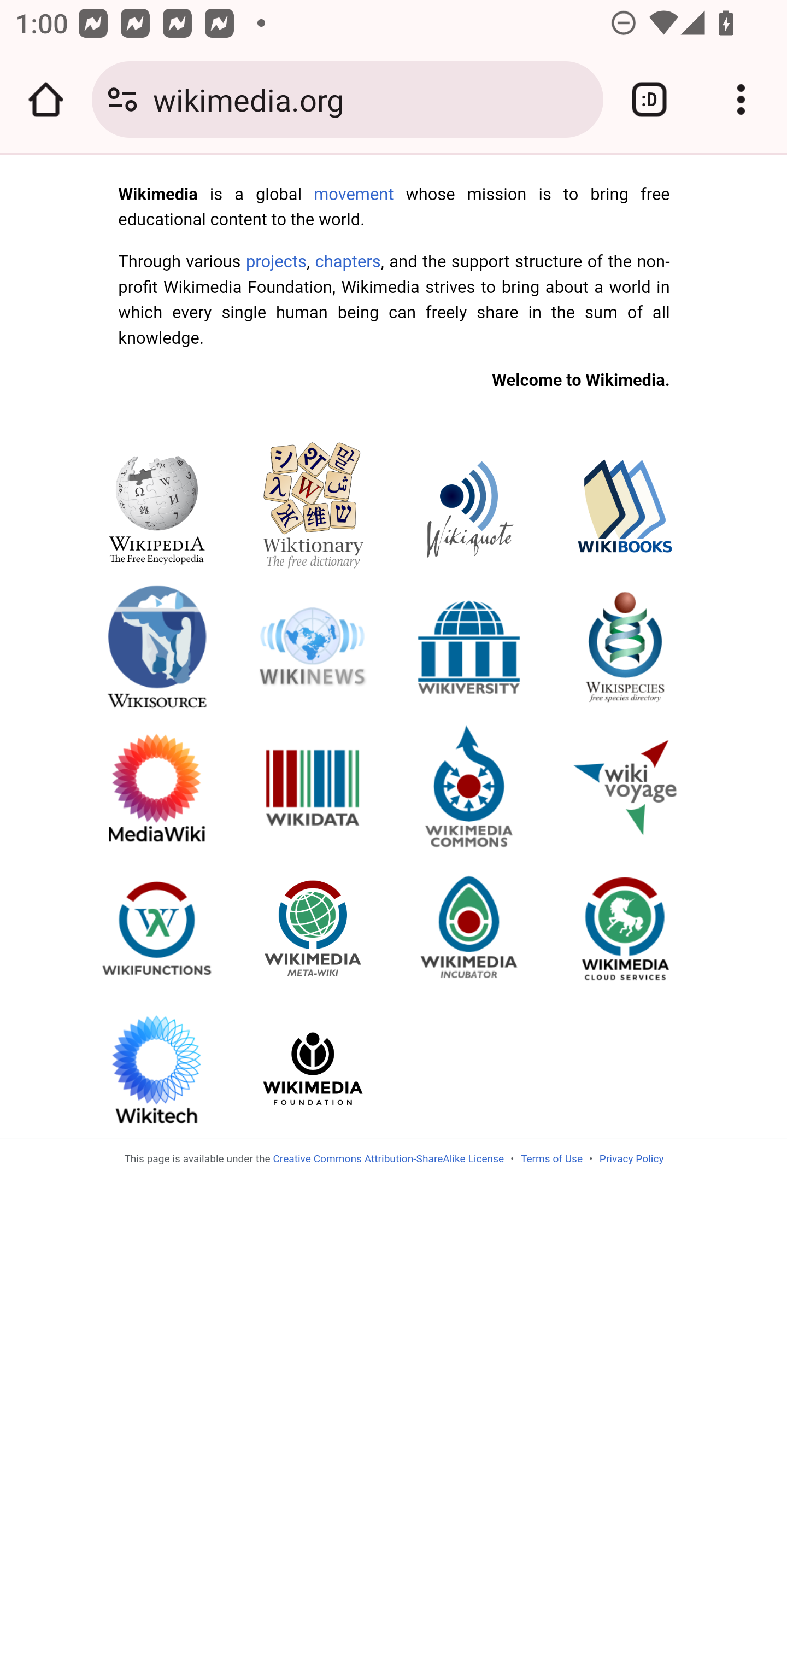  What do you see at coordinates (313, 645) in the screenshot?
I see `Wikinews` at bounding box center [313, 645].